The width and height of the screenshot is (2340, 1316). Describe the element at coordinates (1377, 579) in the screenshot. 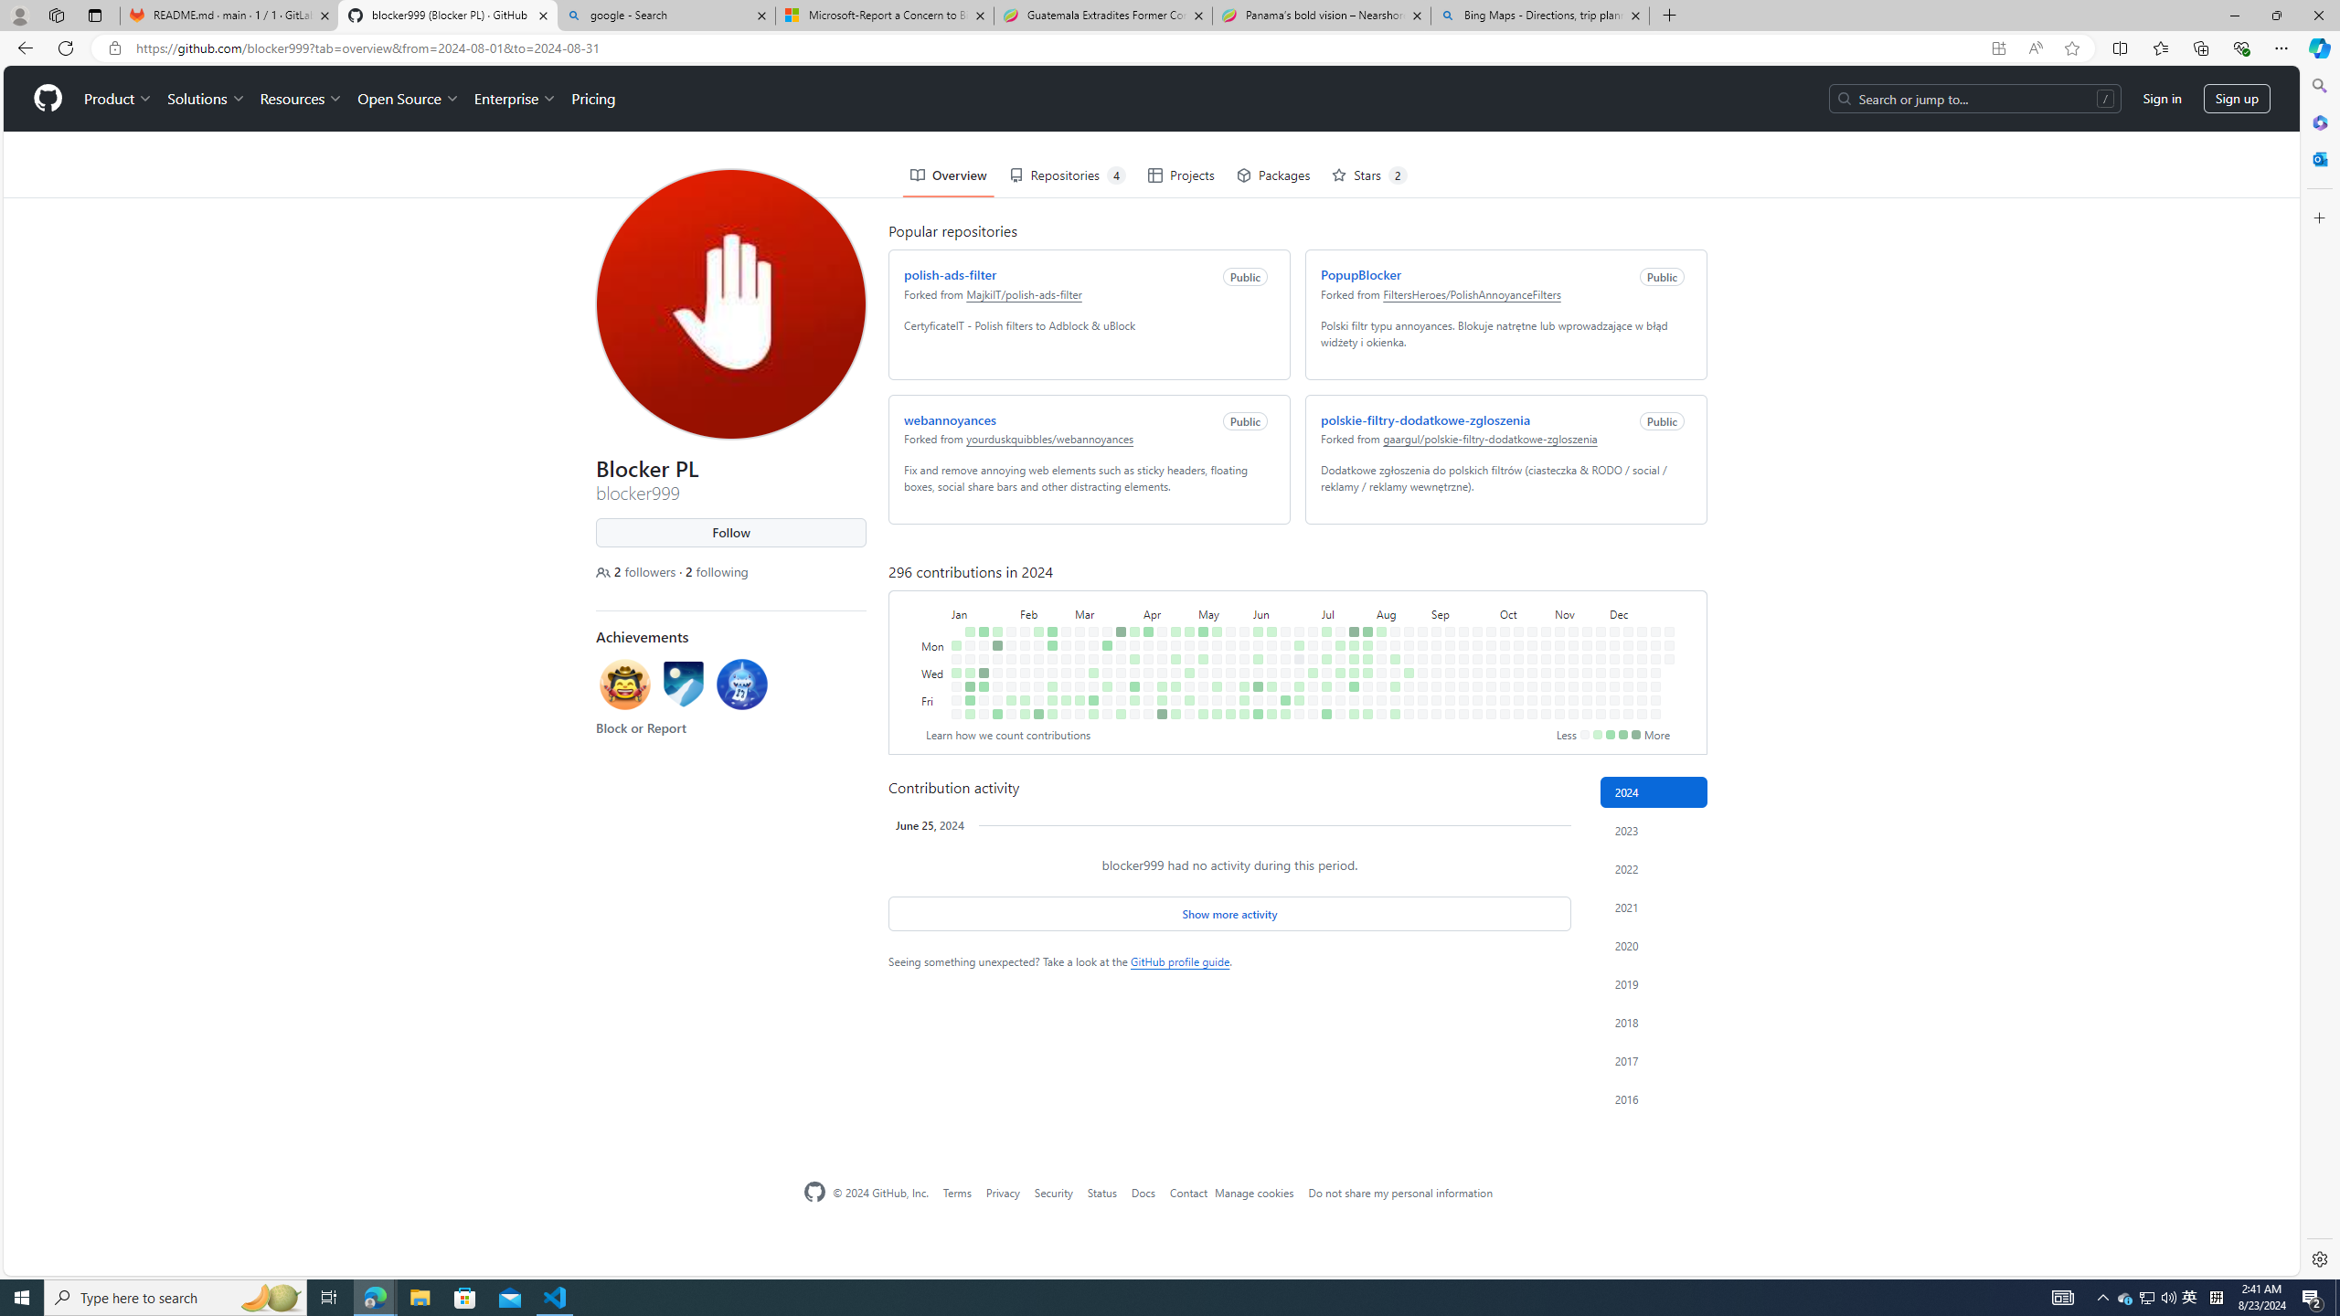

I see `No contributions on August 5th.` at that location.